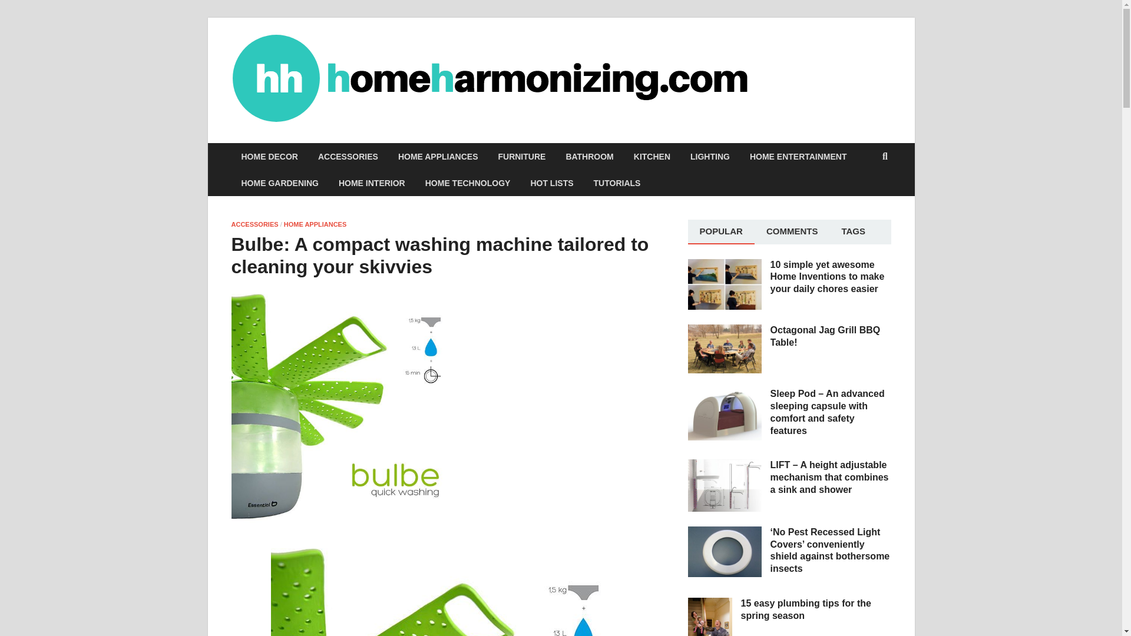  Describe the element at coordinates (269, 157) in the screenshot. I see `HOME DECOR` at that location.